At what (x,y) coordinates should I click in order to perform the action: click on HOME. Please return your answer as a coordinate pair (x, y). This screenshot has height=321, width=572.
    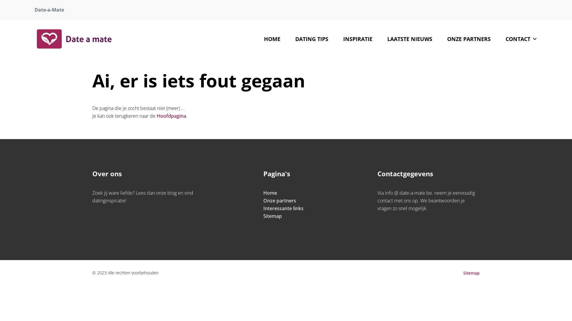
    Looking at the image, I should click on (272, 39).